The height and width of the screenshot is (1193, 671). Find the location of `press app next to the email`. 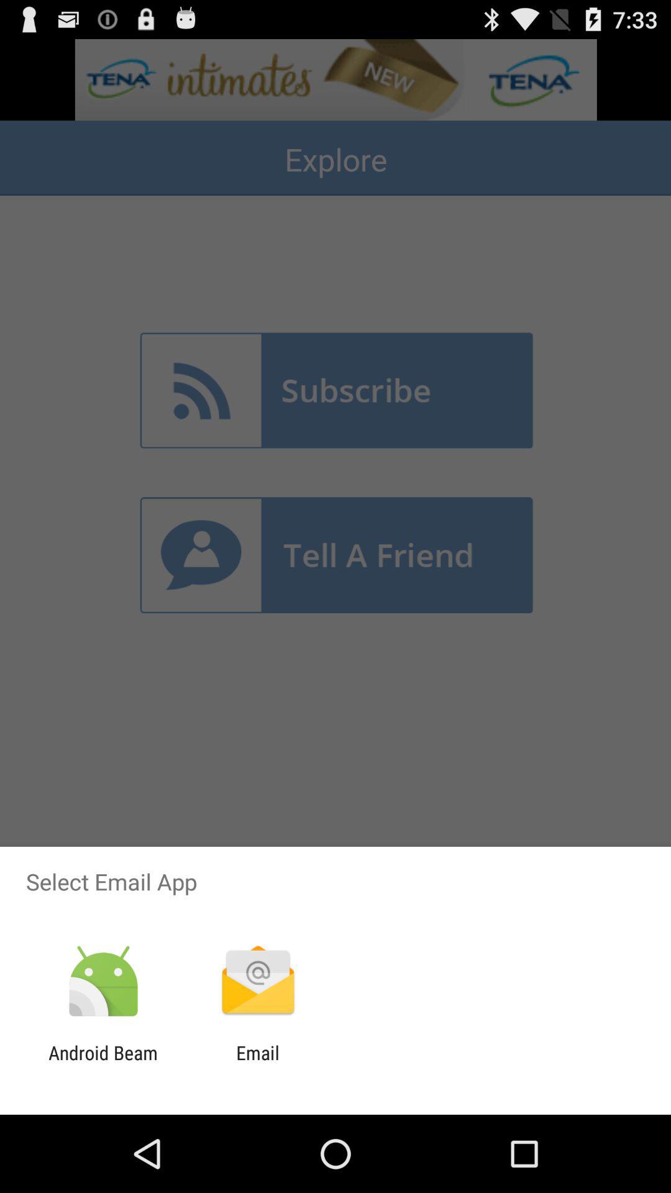

press app next to the email is located at coordinates (103, 1064).